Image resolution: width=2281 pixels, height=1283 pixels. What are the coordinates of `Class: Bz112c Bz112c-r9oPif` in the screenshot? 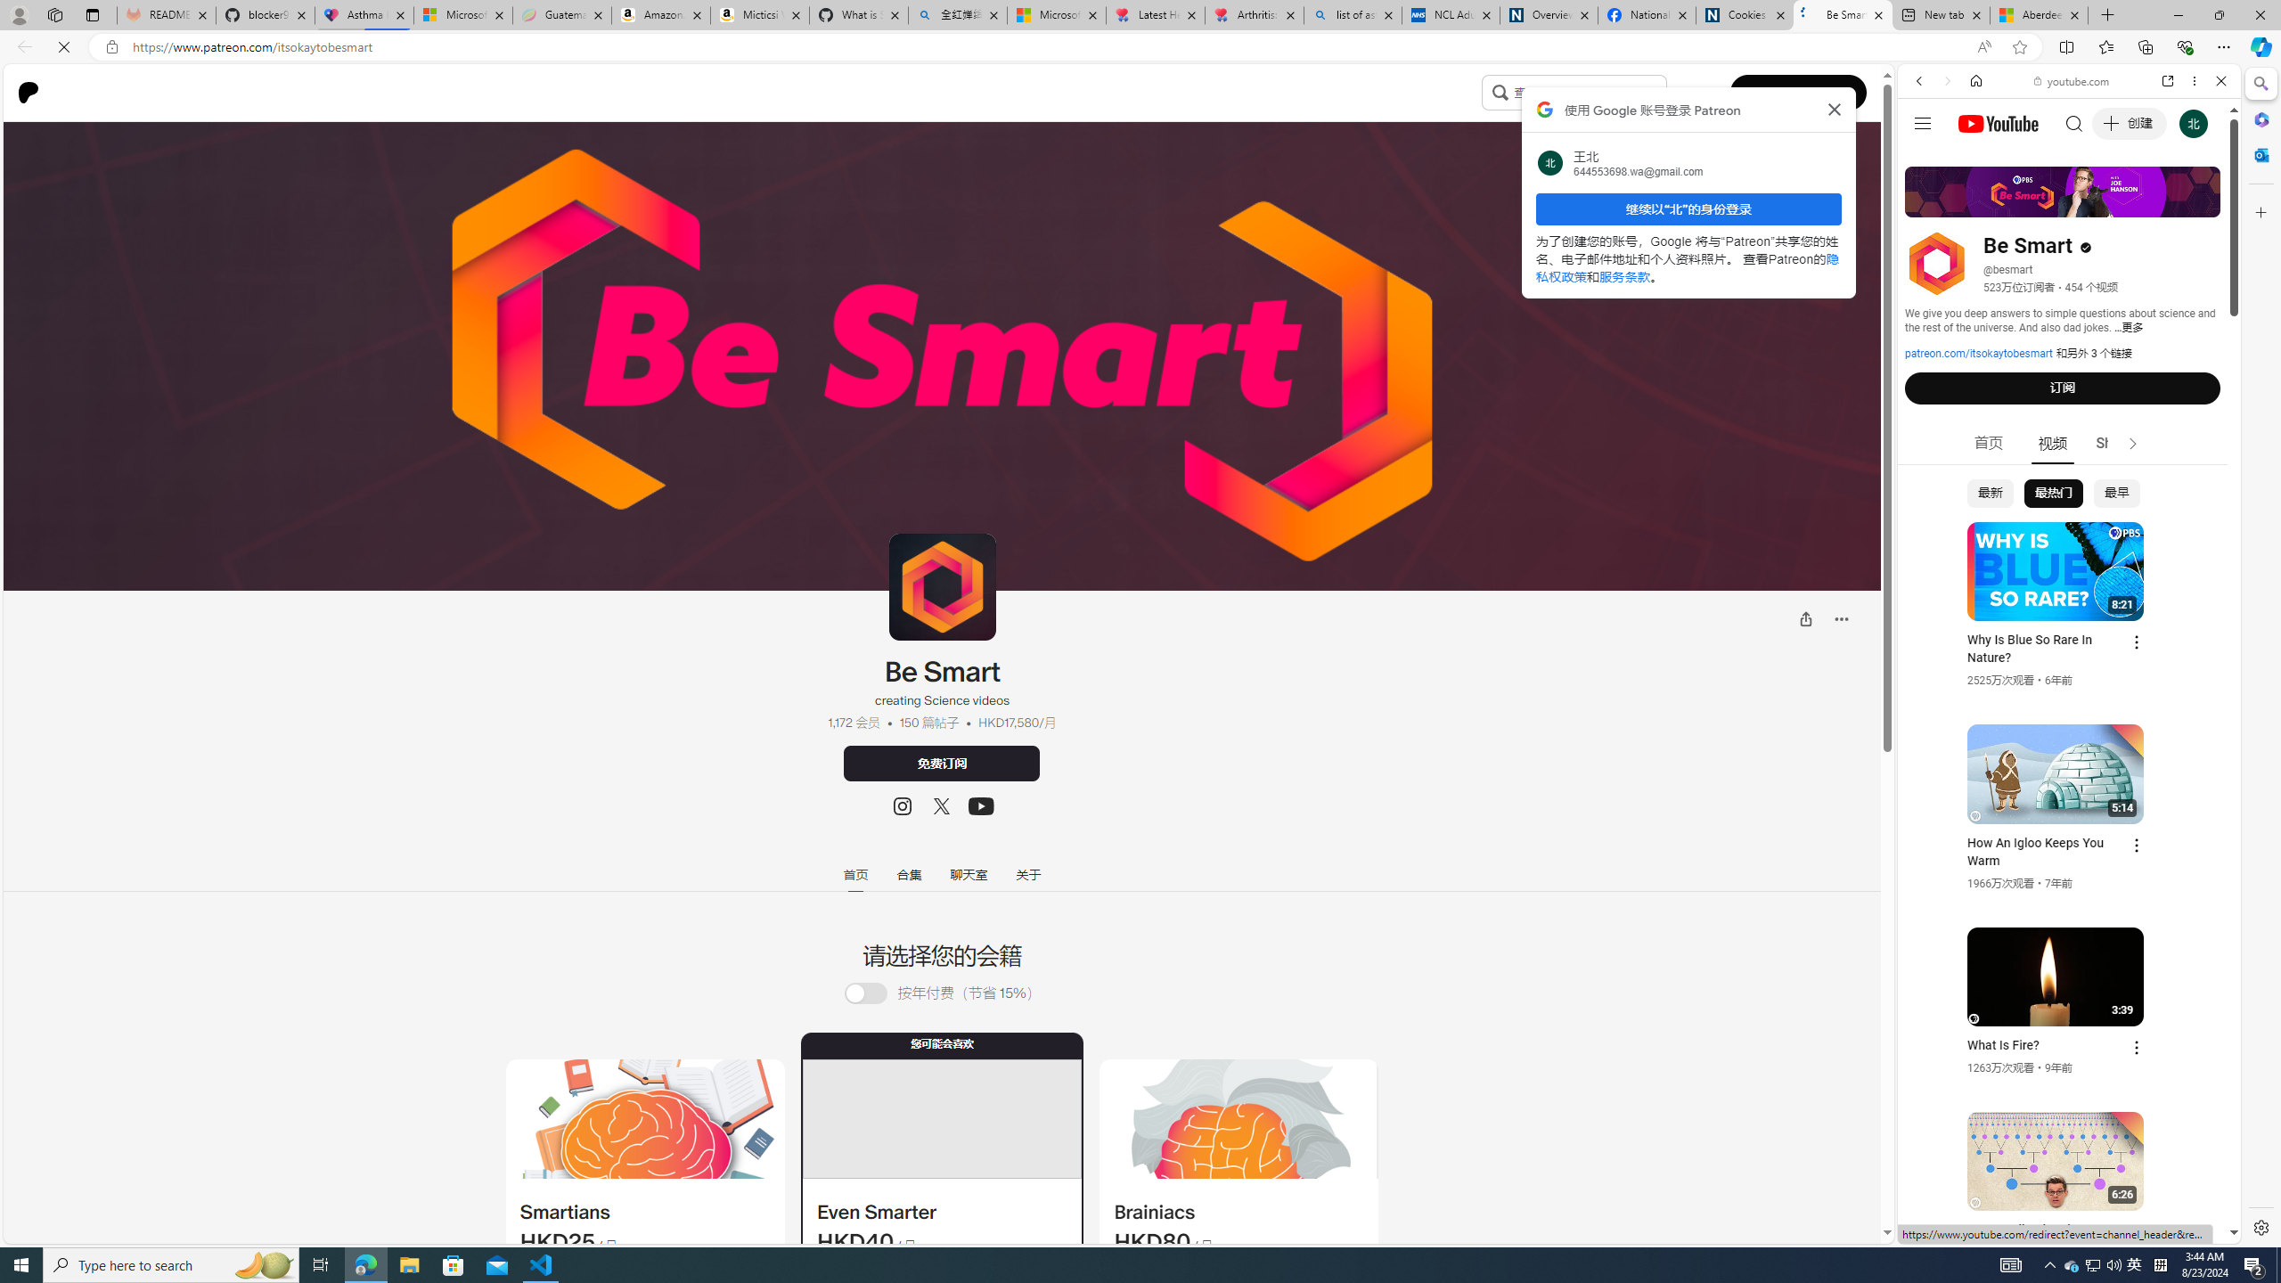 It's located at (1835, 109).